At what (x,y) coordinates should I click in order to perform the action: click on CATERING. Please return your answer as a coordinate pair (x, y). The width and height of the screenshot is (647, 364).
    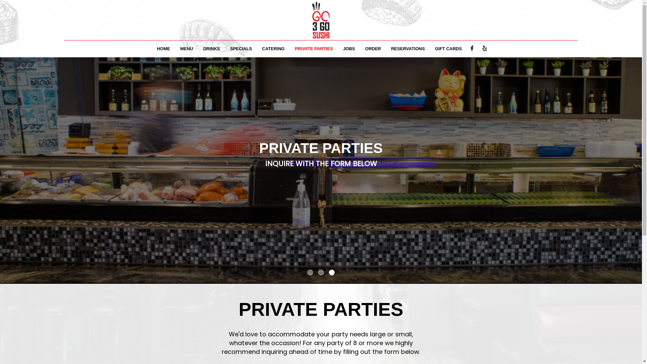
    Looking at the image, I should click on (274, 49).